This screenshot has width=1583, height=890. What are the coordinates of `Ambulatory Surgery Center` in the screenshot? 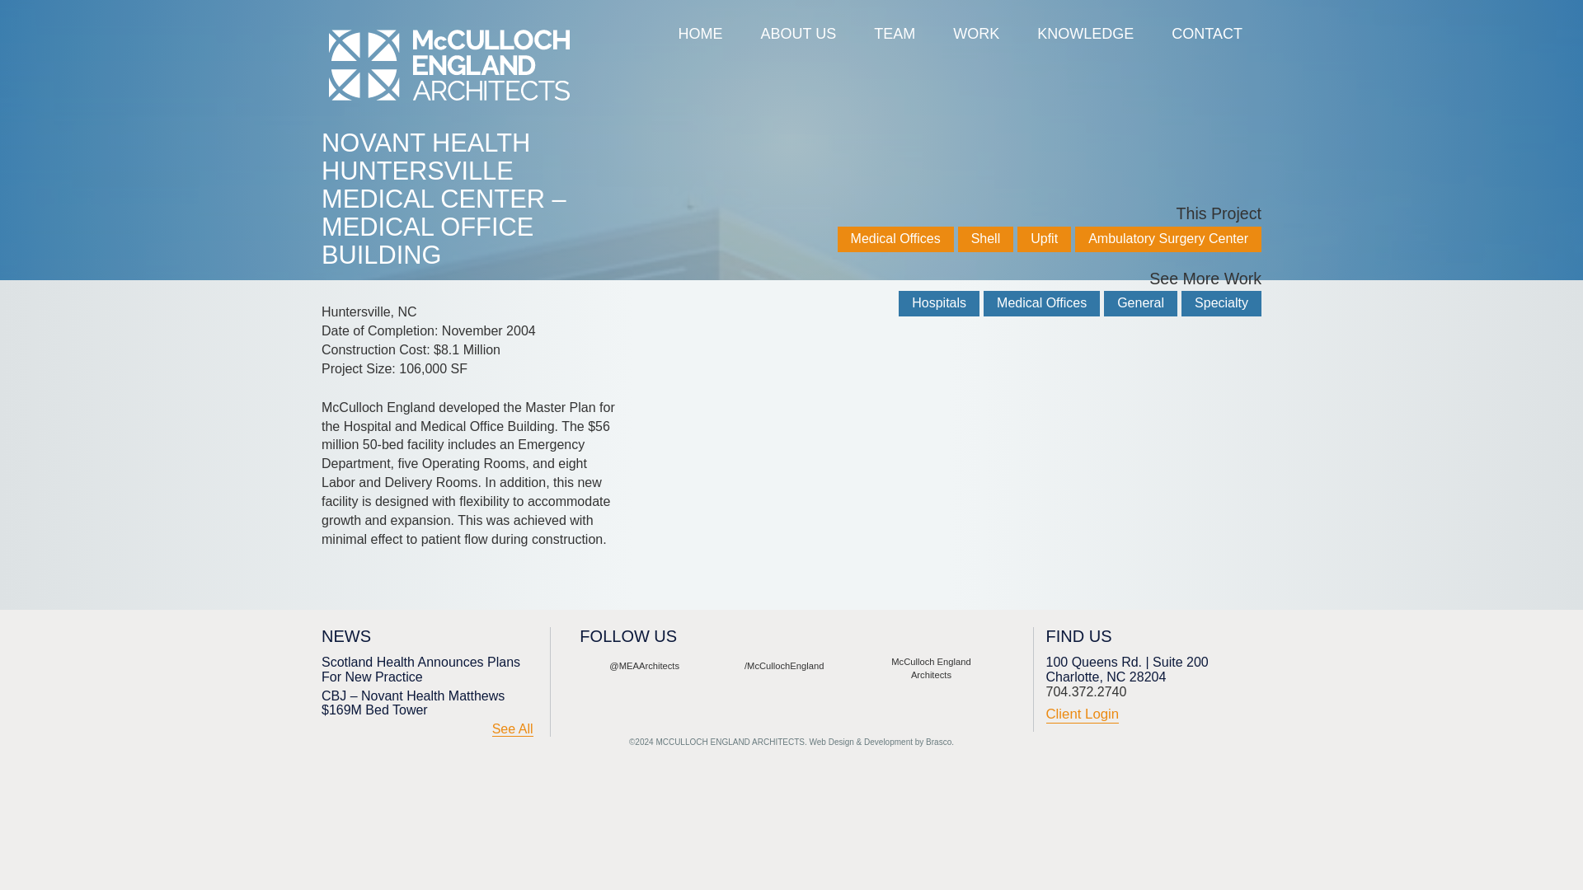 It's located at (1167, 239).